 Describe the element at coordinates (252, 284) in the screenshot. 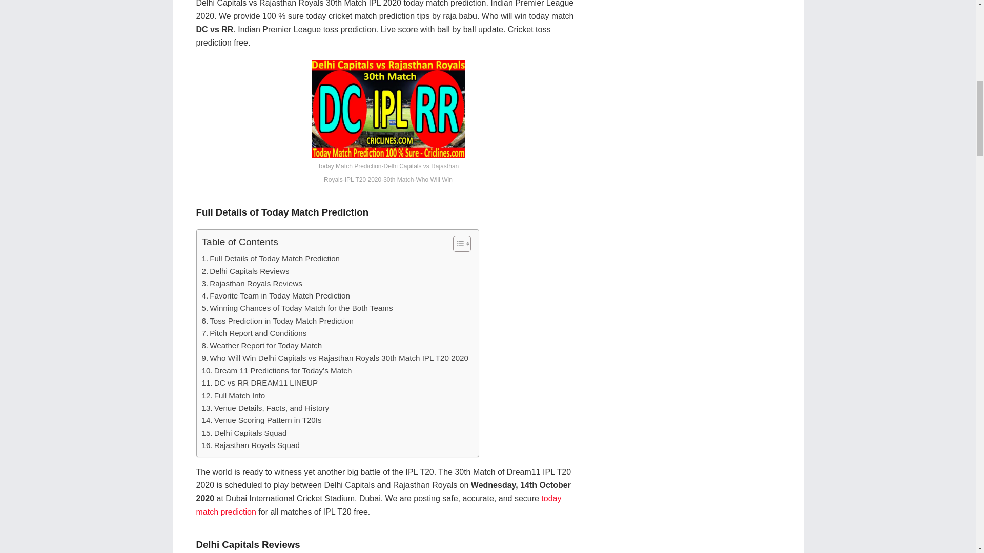

I see `Rajasthan Royals Reviews` at that location.